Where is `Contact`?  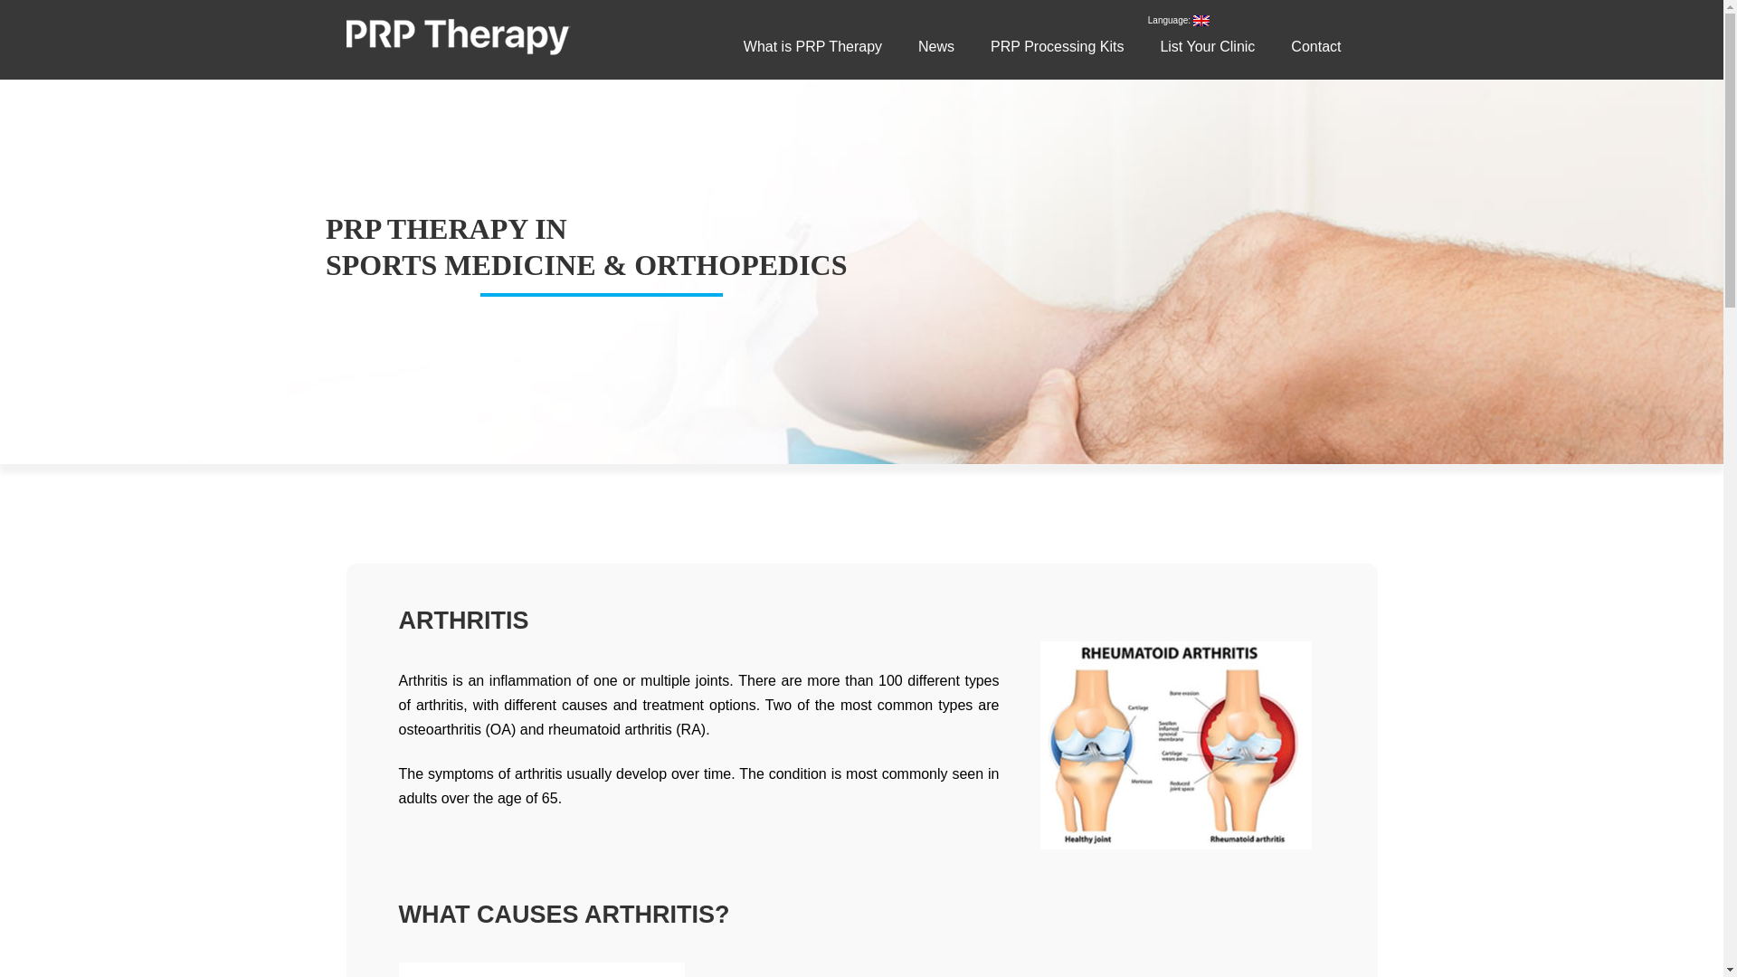 Contact is located at coordinates (1504, 218).